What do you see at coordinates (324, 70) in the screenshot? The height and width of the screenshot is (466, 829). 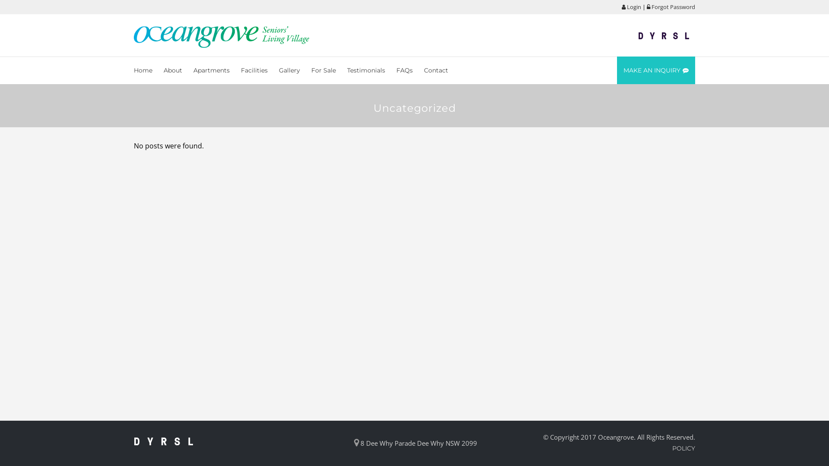 I see `For Sale` at bounding box center [324, 70].